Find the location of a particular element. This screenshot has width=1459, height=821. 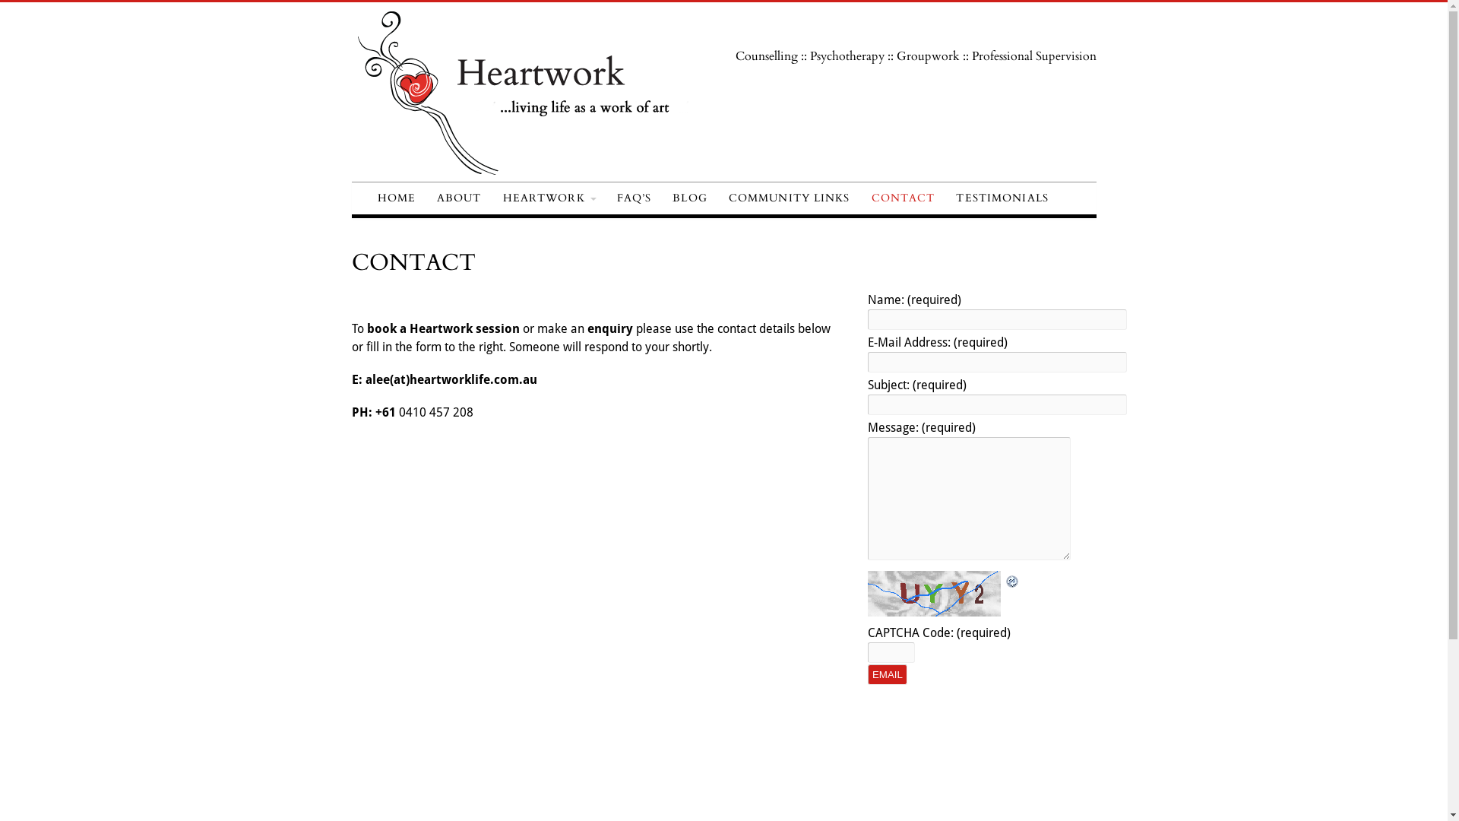

CAPTCHA Image is located at coordinates (936, 594).